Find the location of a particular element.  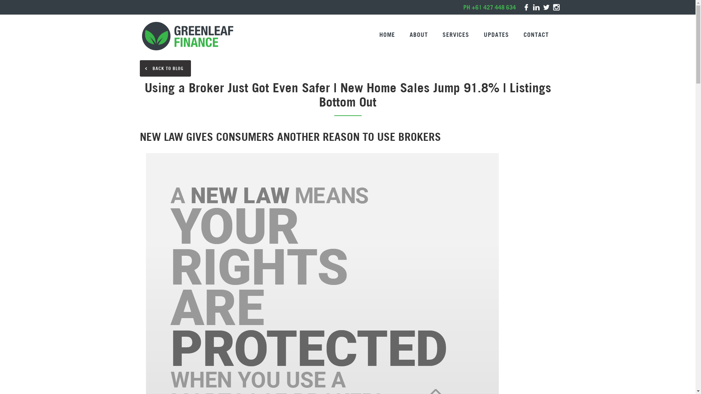

CONTACT is located at coordinates (536, 35).